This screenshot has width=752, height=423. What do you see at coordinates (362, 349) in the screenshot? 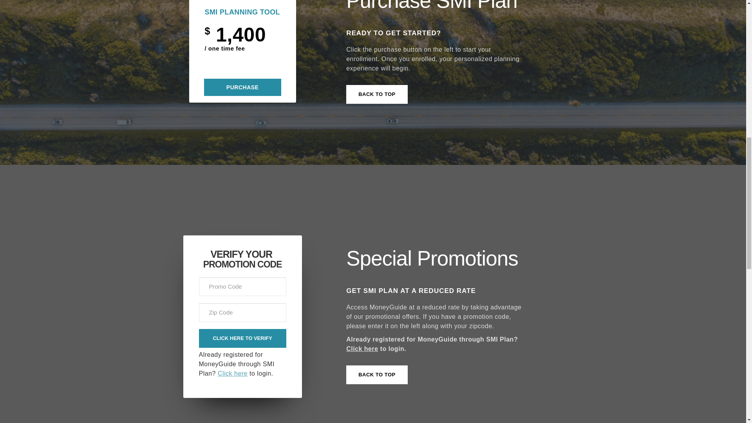
I see `Click here` at bounding box center [362, 349].